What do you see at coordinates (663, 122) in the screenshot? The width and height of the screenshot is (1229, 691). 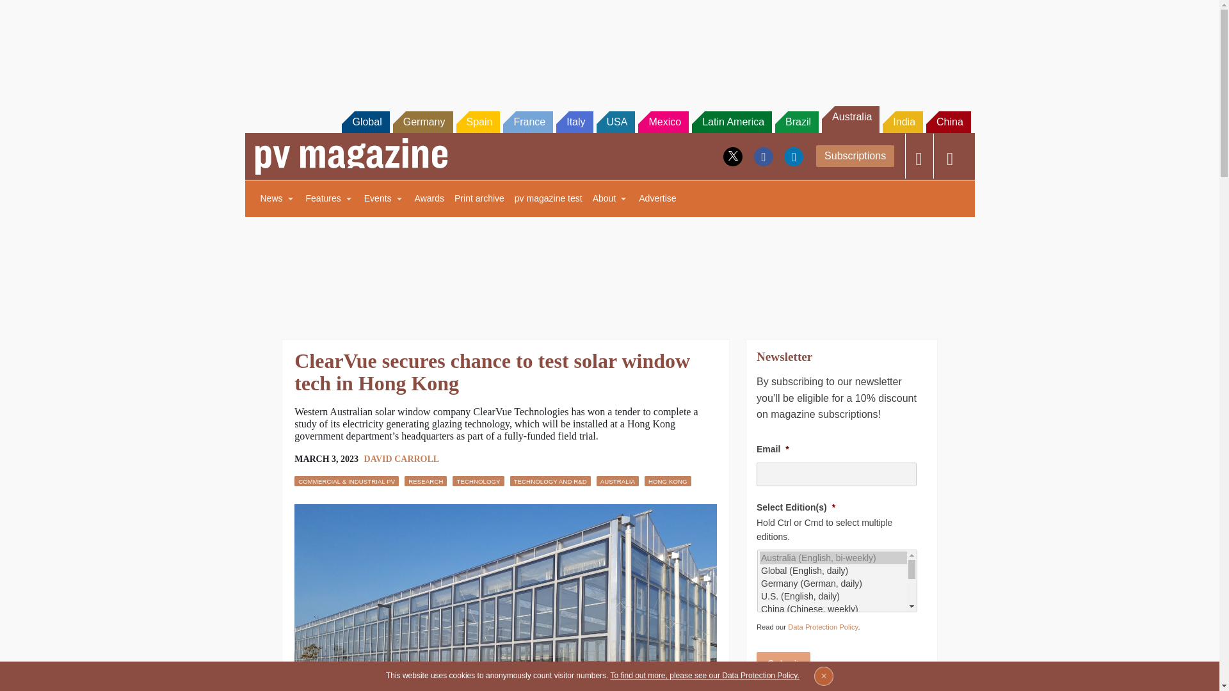 I see `Mexico` at bounding box center [663, 122].